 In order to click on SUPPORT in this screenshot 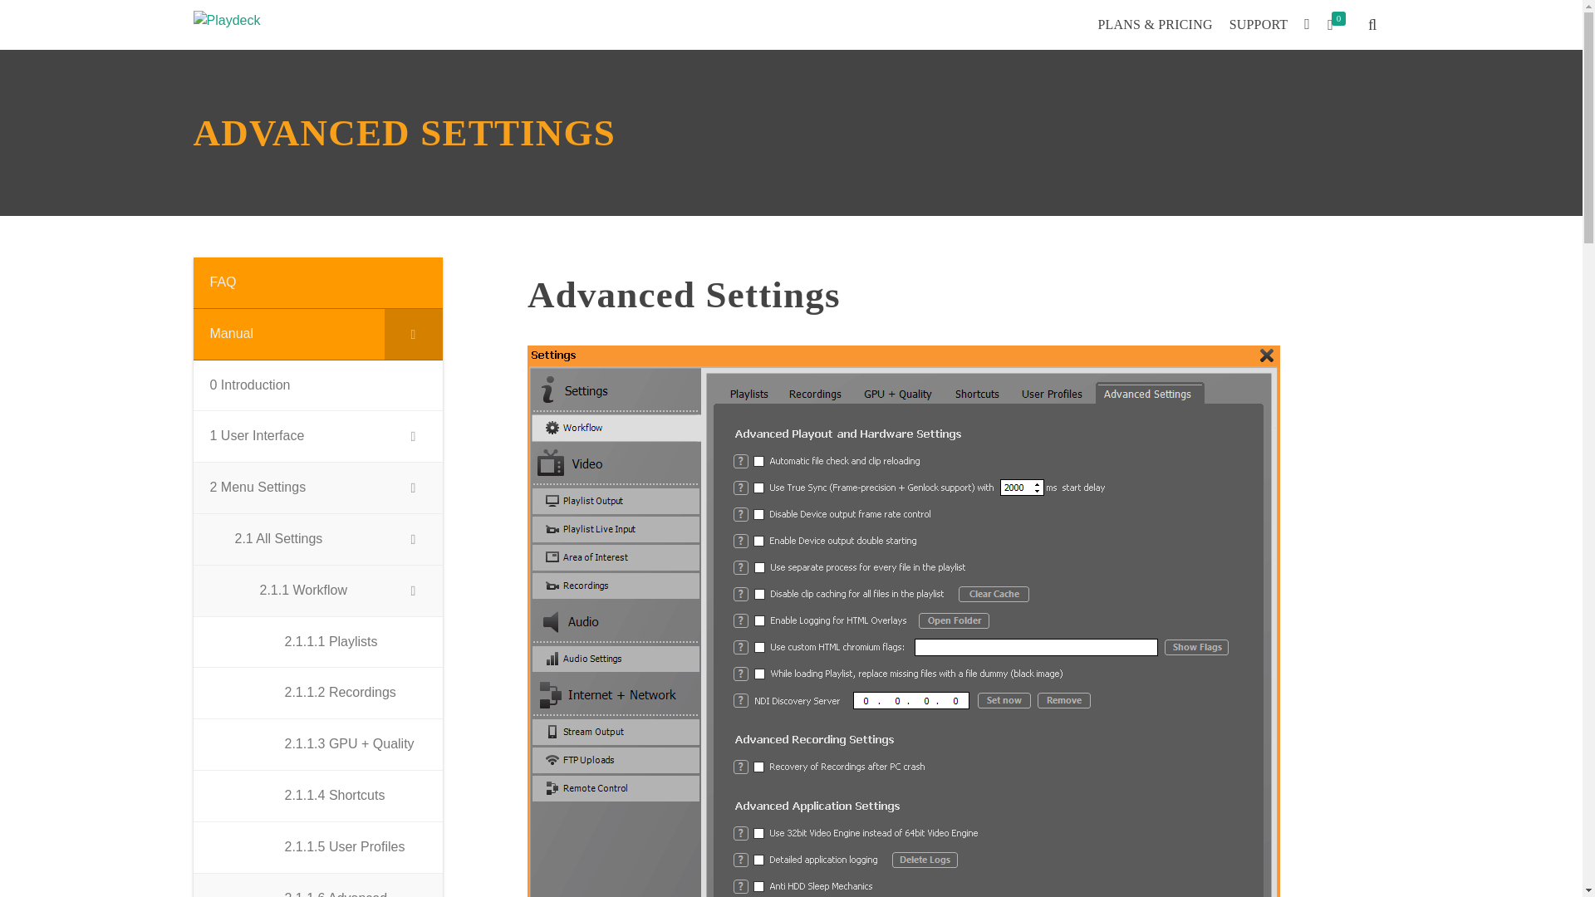, I will do `click(1259, 24)`.